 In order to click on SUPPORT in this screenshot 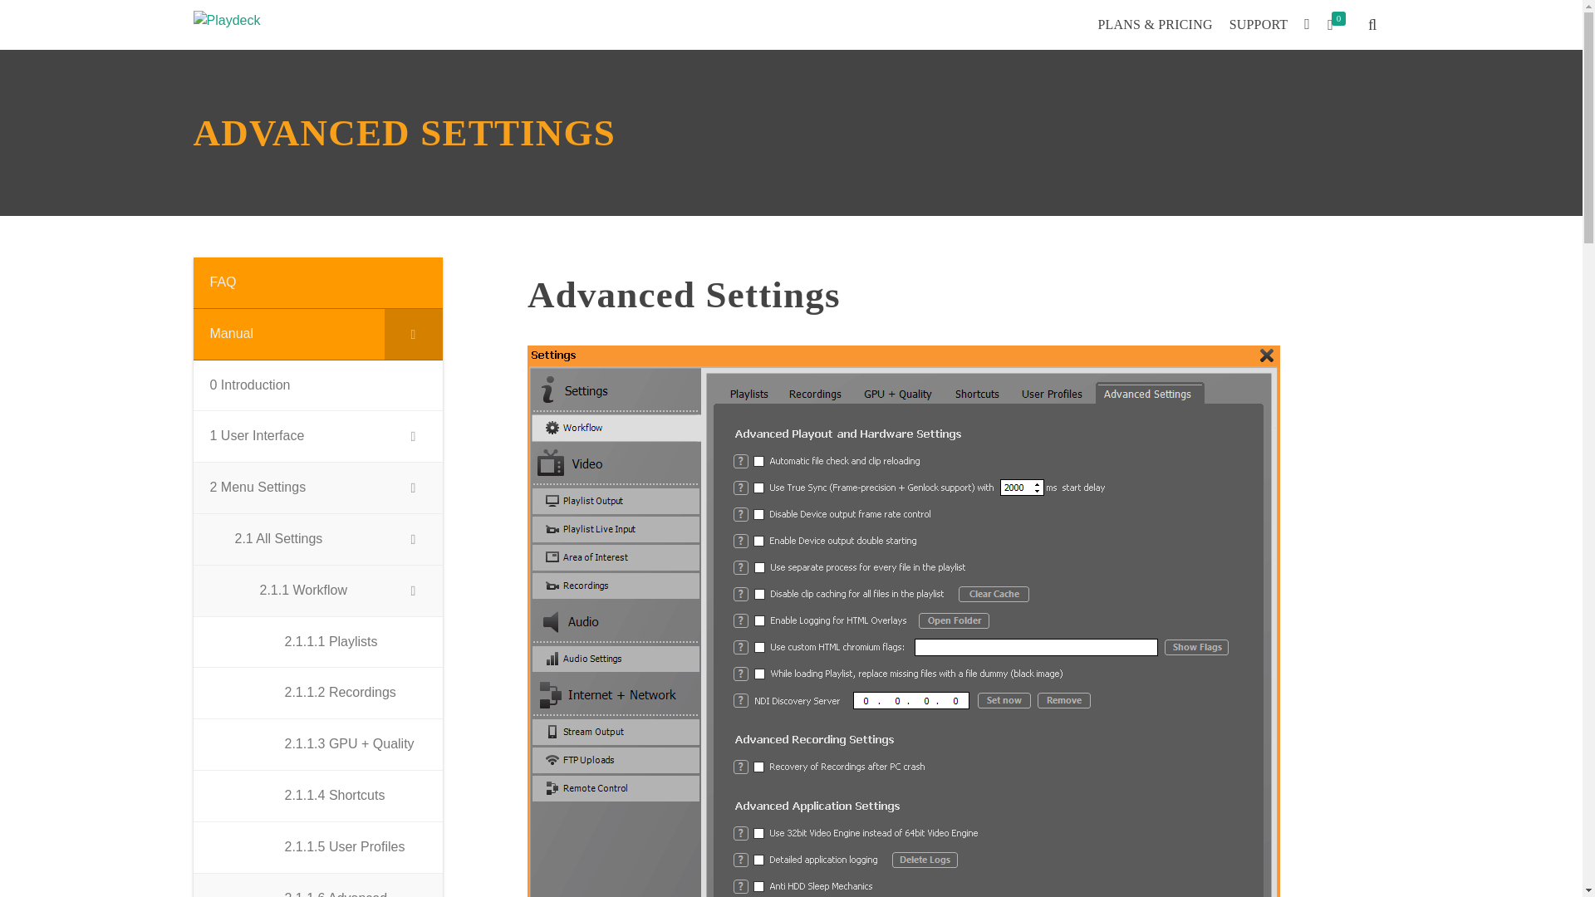, I will do `click(1259, 24)`.